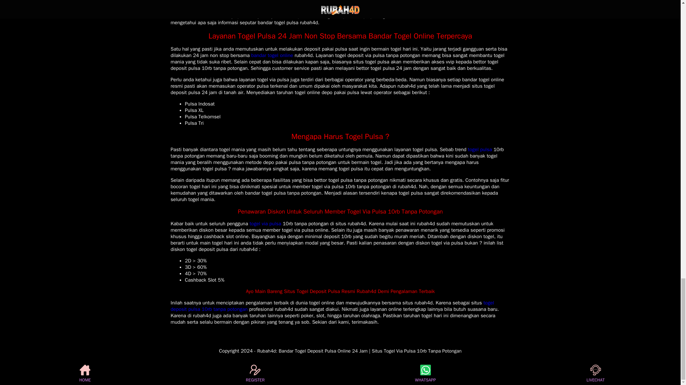  What do you see at coordinates (359, 351) in the screenshot?
I see `BANDAR TOGEL ONLINE` at bounding box center [359, 351].